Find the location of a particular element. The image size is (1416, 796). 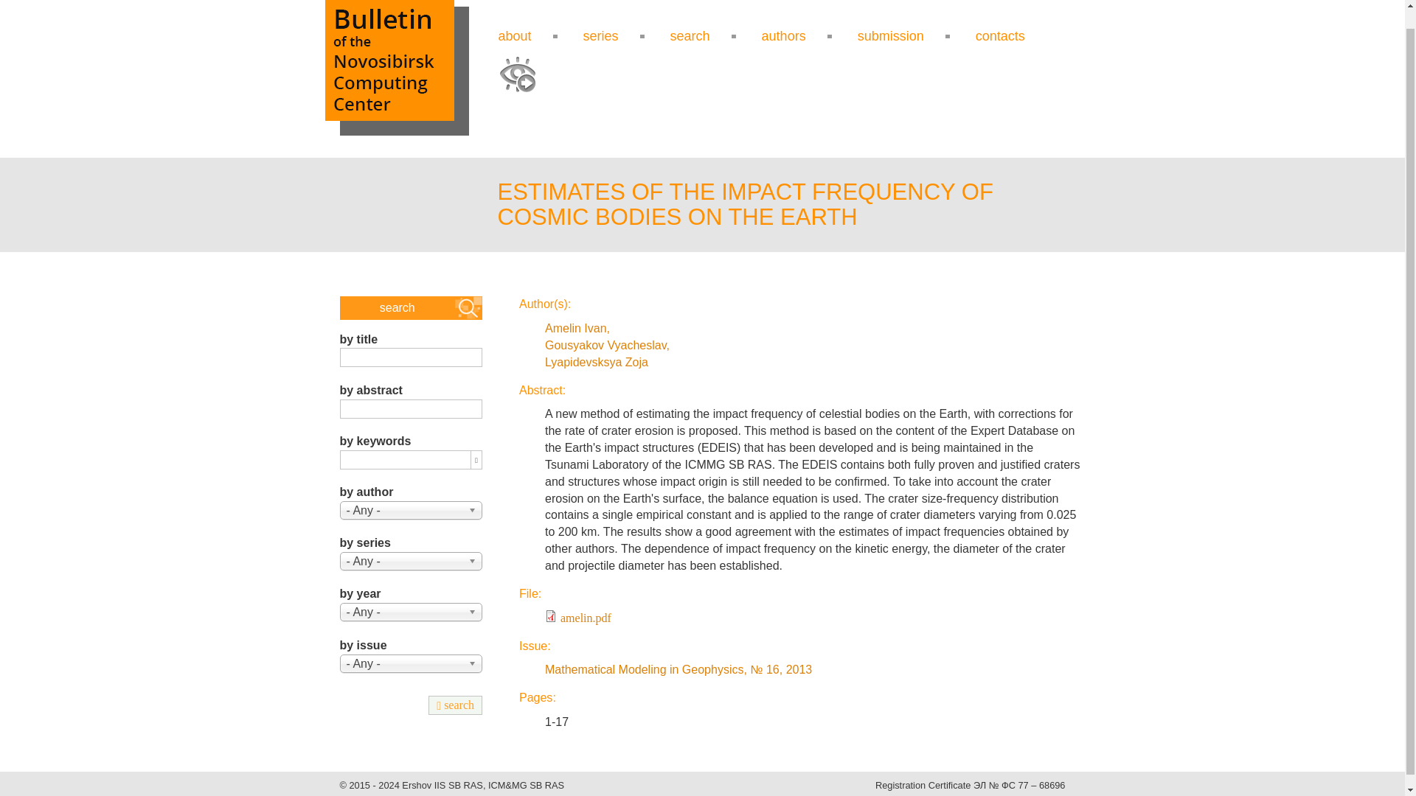

search is located at coordinates (690, 35).